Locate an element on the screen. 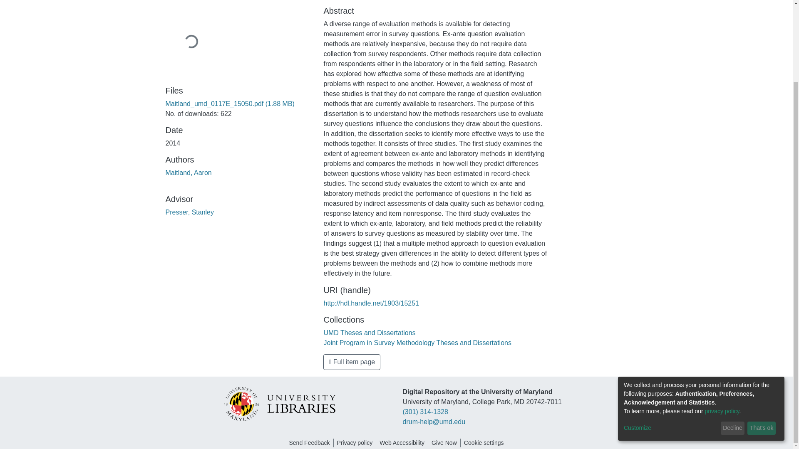  Privacy policy is located at coordinates (355, 443).